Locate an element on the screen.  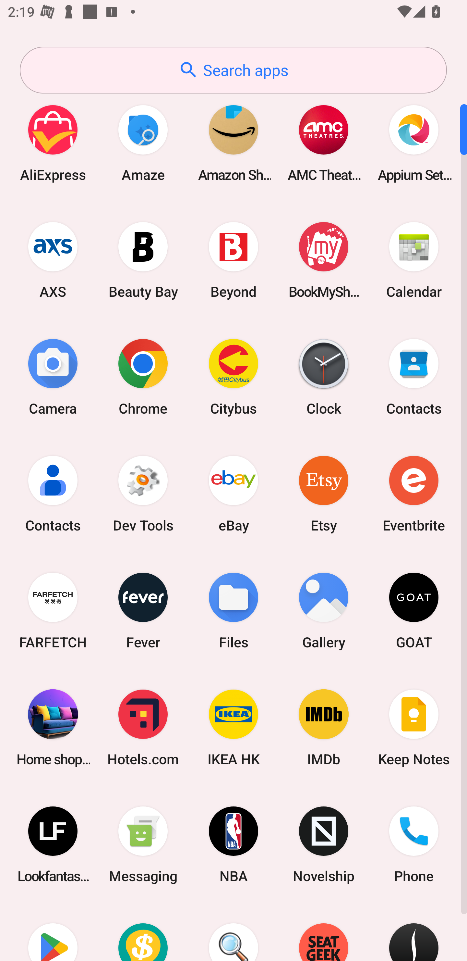
Appium Settings is located at coordinates (414, 143).